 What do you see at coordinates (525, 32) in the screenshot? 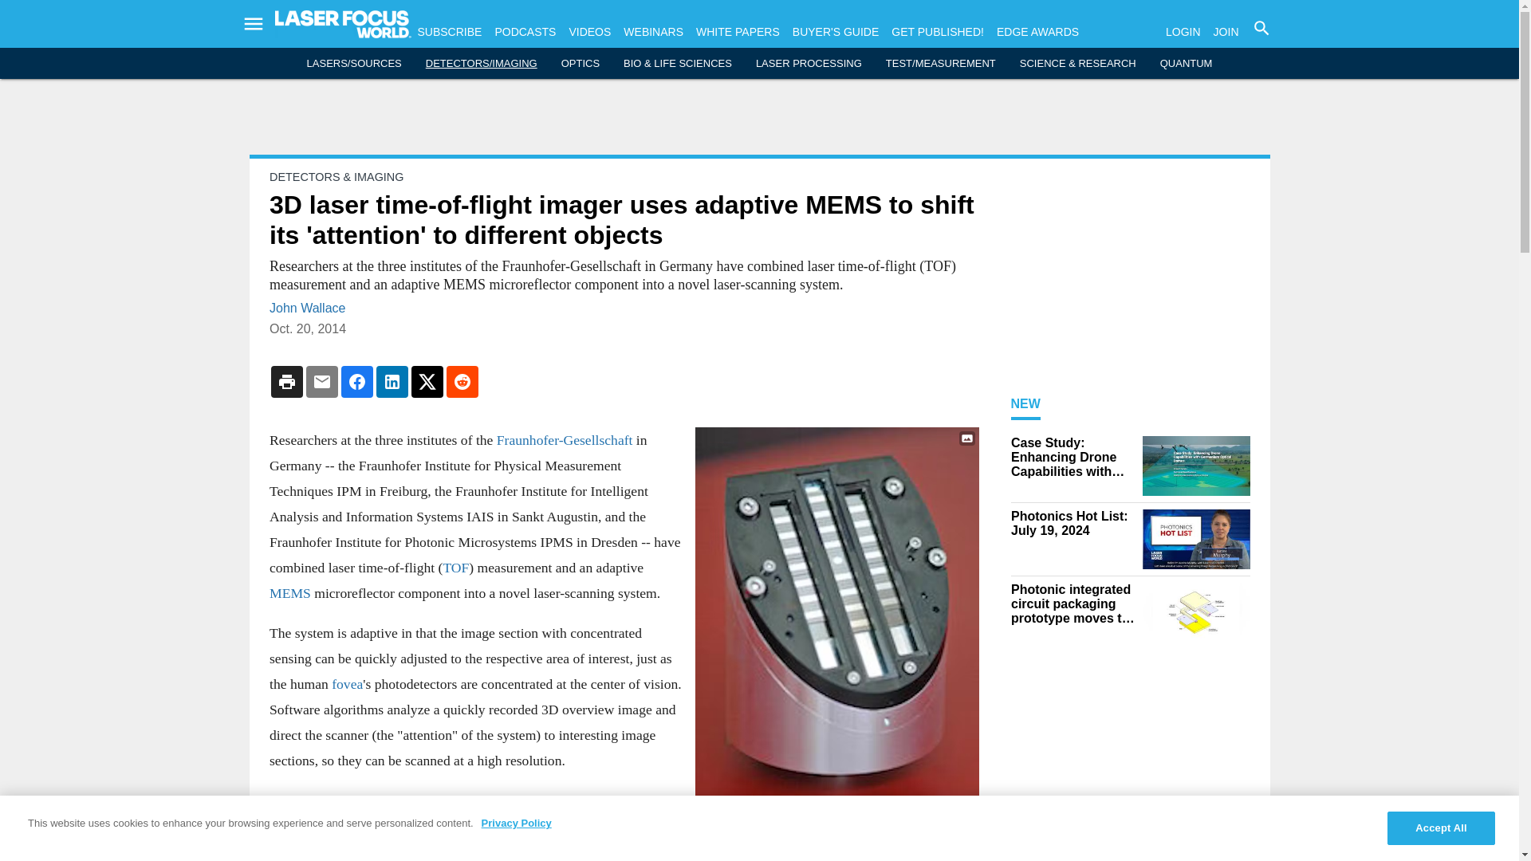
I see `PODCASTS` at bounding box center [525, 32].